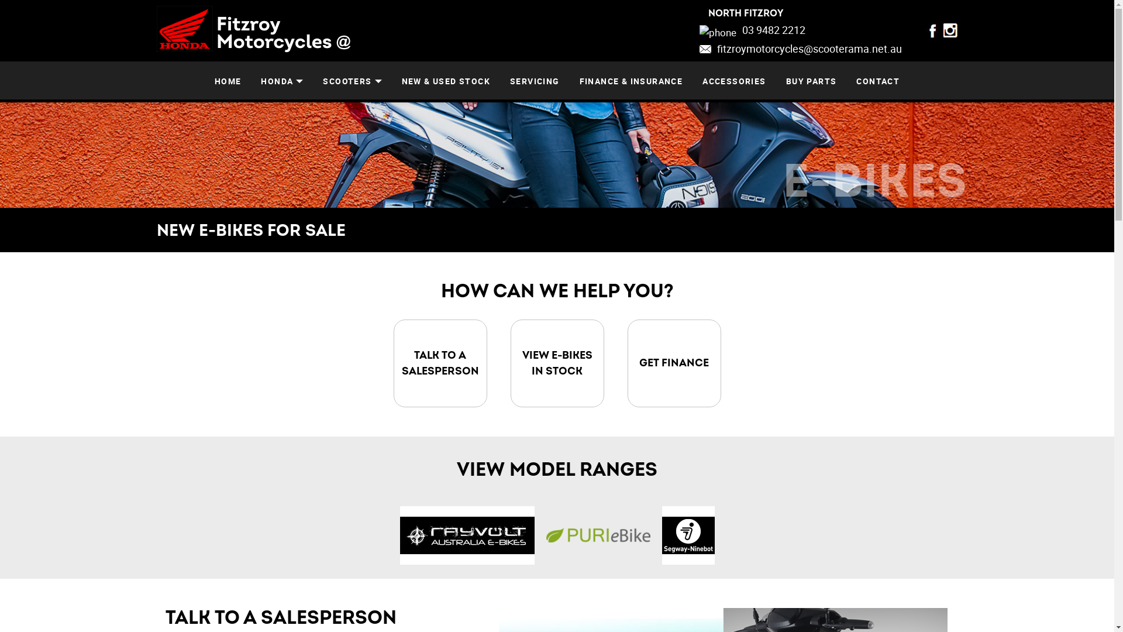 The width and height of the screenshot is (1123, 632). Describe the element at coordinates (878, 81) in the screenshot. I see `CONTACT` at that location.